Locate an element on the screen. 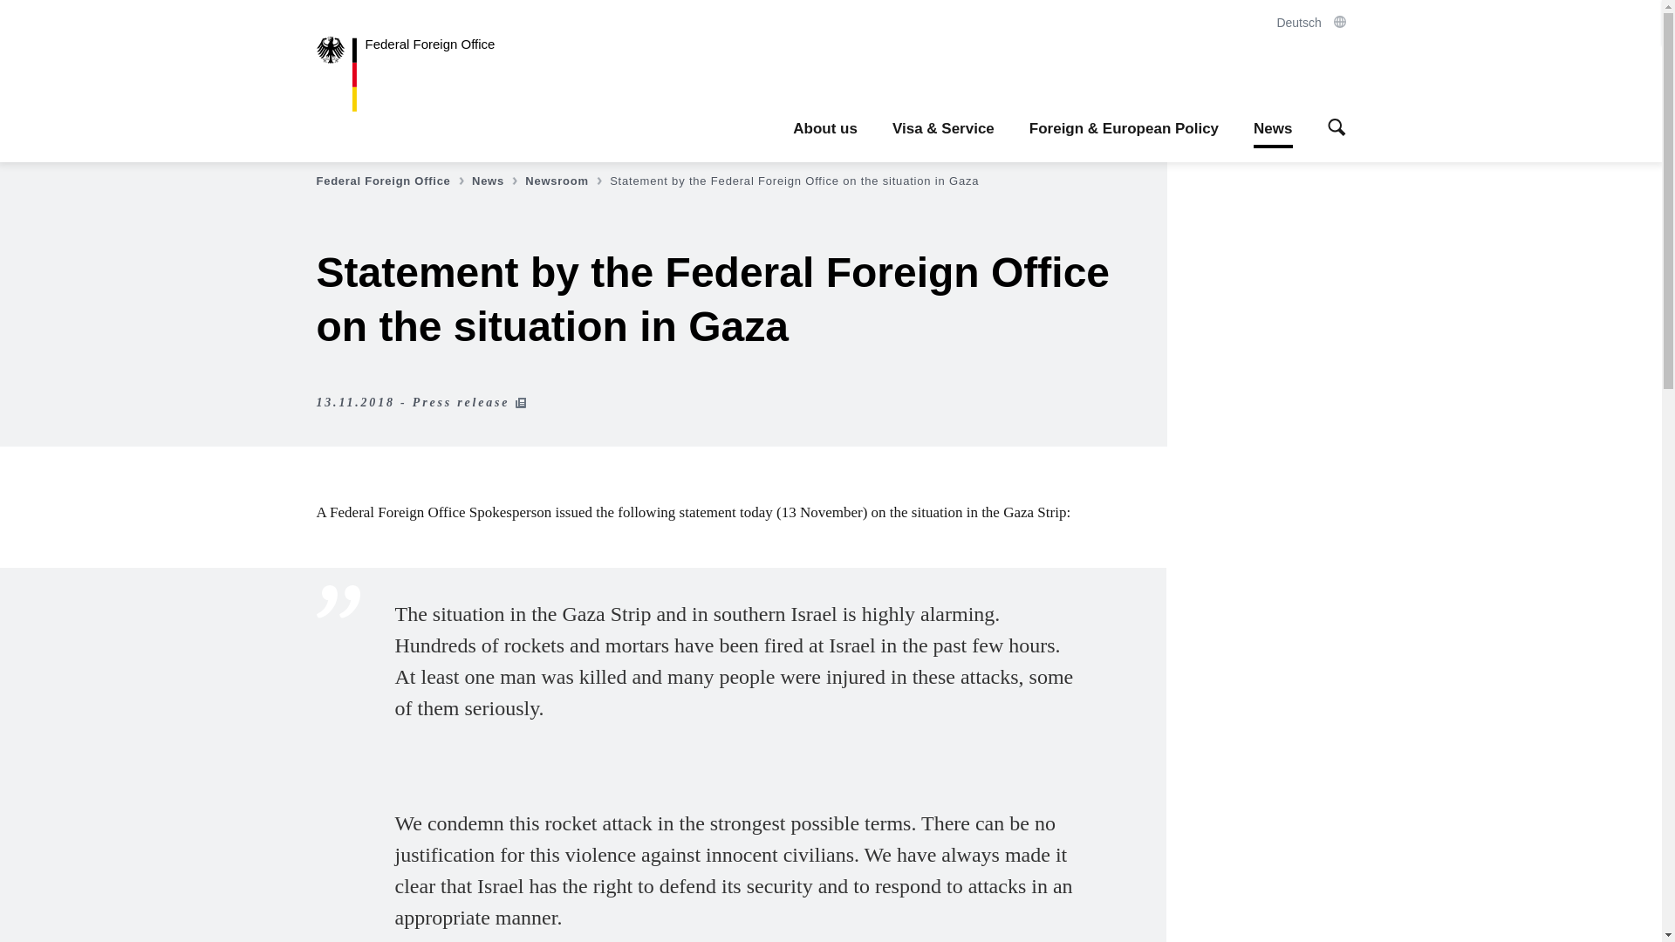 This screenshot has width=1675, height=942. News is located at coordinates (496, 181).